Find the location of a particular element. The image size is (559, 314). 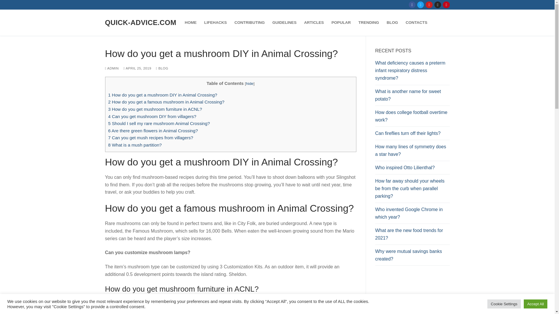

LIFEHACKS is located at coordinates (215, 23).